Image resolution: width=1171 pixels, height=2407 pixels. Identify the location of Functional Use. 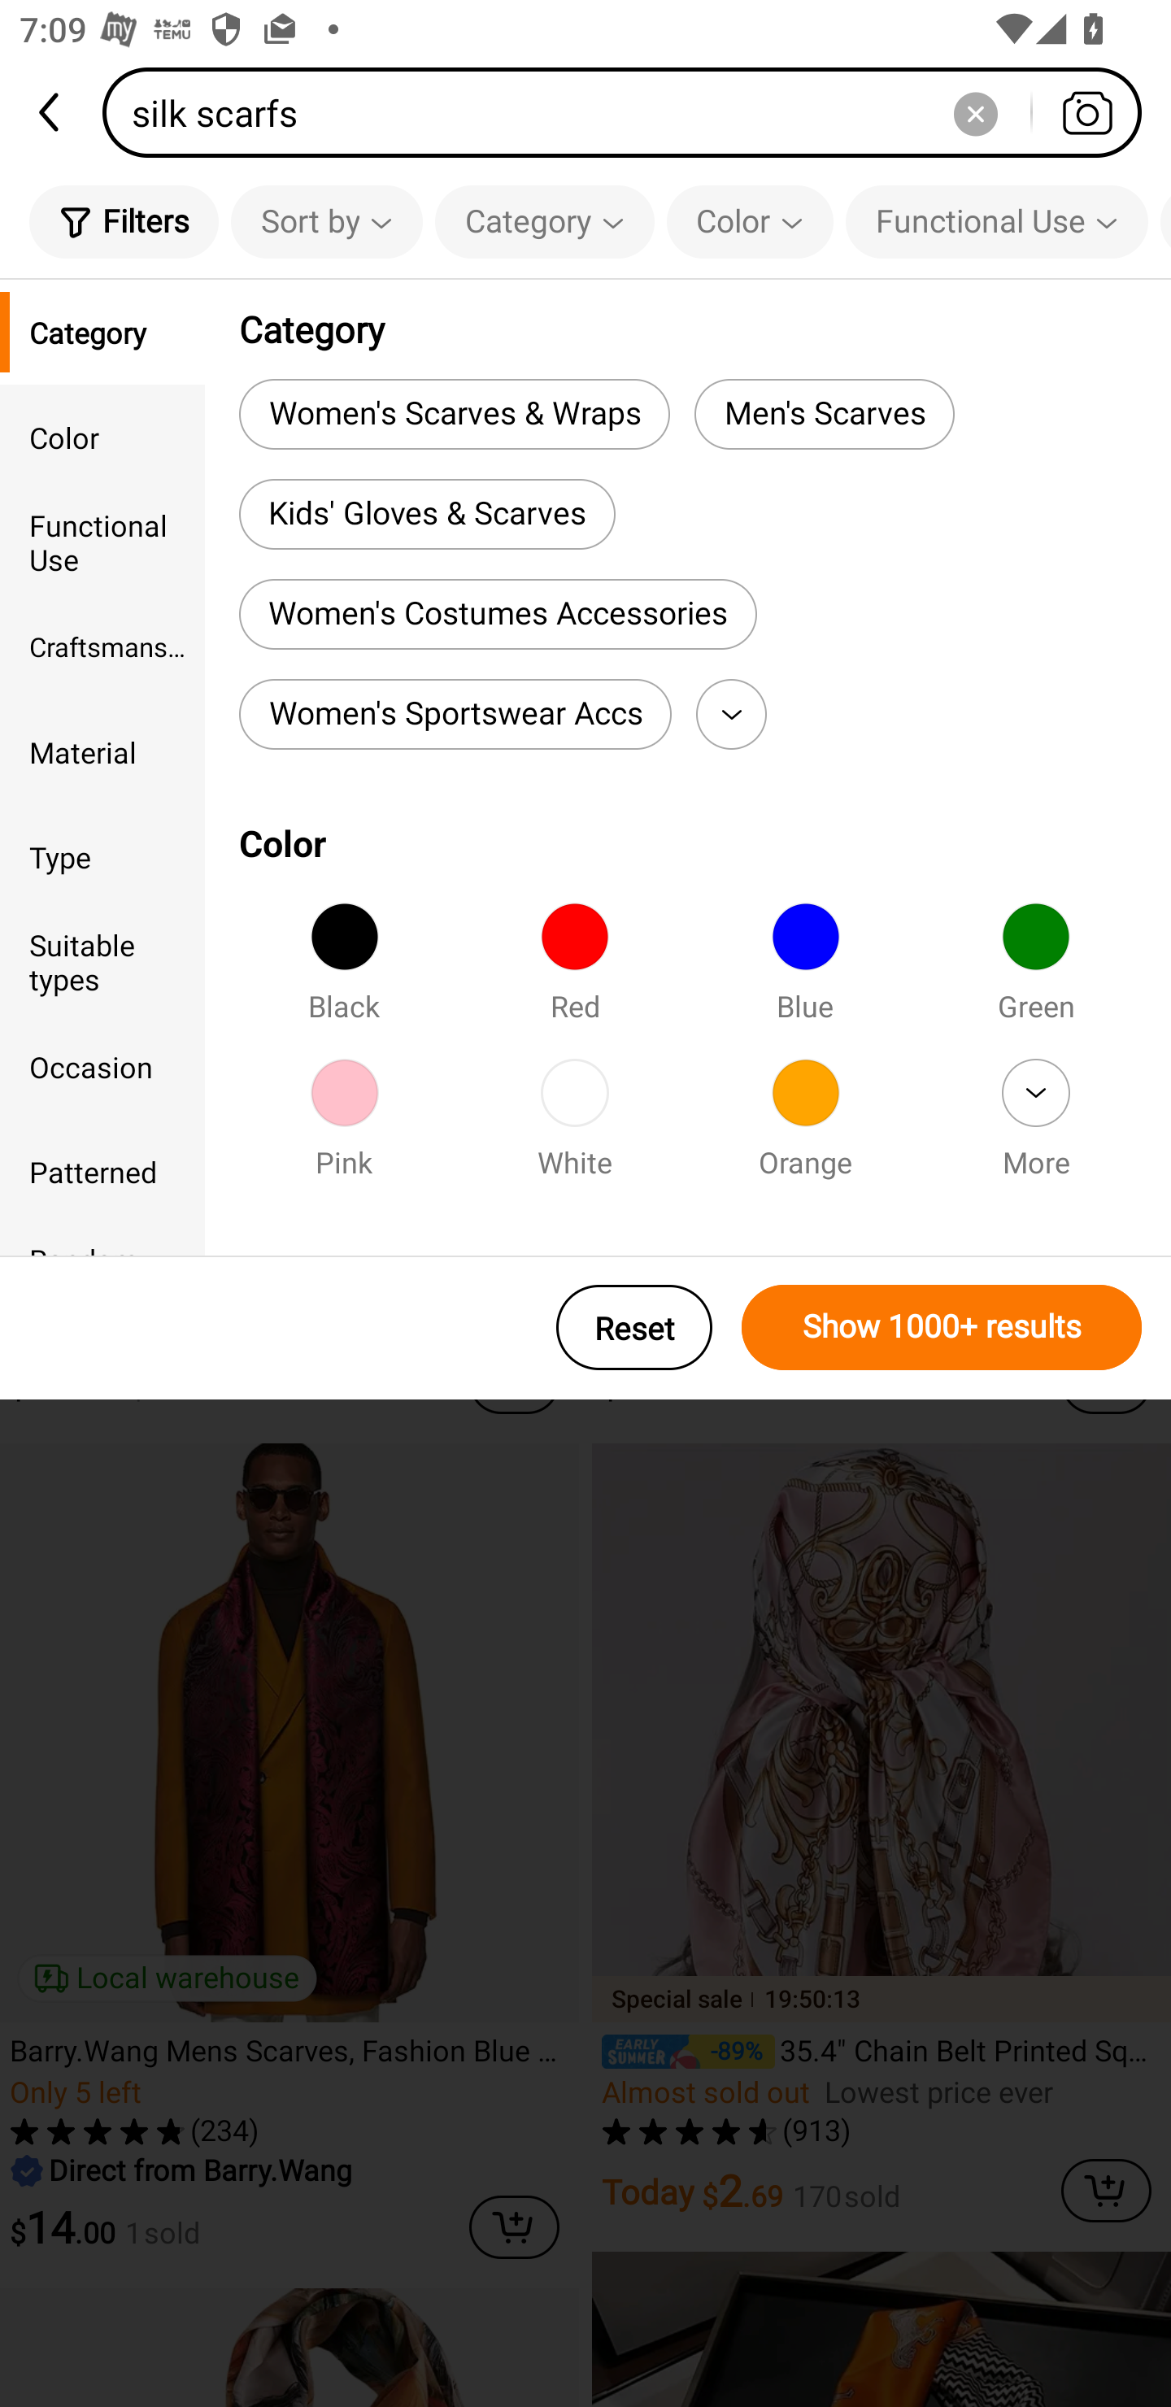
(102, 542).